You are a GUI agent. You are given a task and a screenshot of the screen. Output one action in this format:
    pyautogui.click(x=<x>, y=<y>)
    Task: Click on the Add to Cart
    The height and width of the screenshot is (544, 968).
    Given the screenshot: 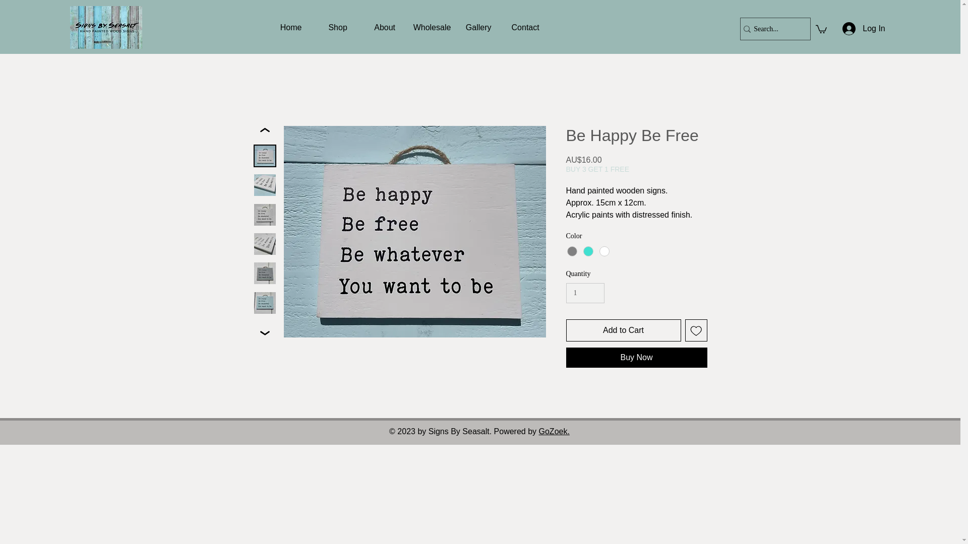 What is the action you would take?
    pyautogui.click(x=623, y=330)
    